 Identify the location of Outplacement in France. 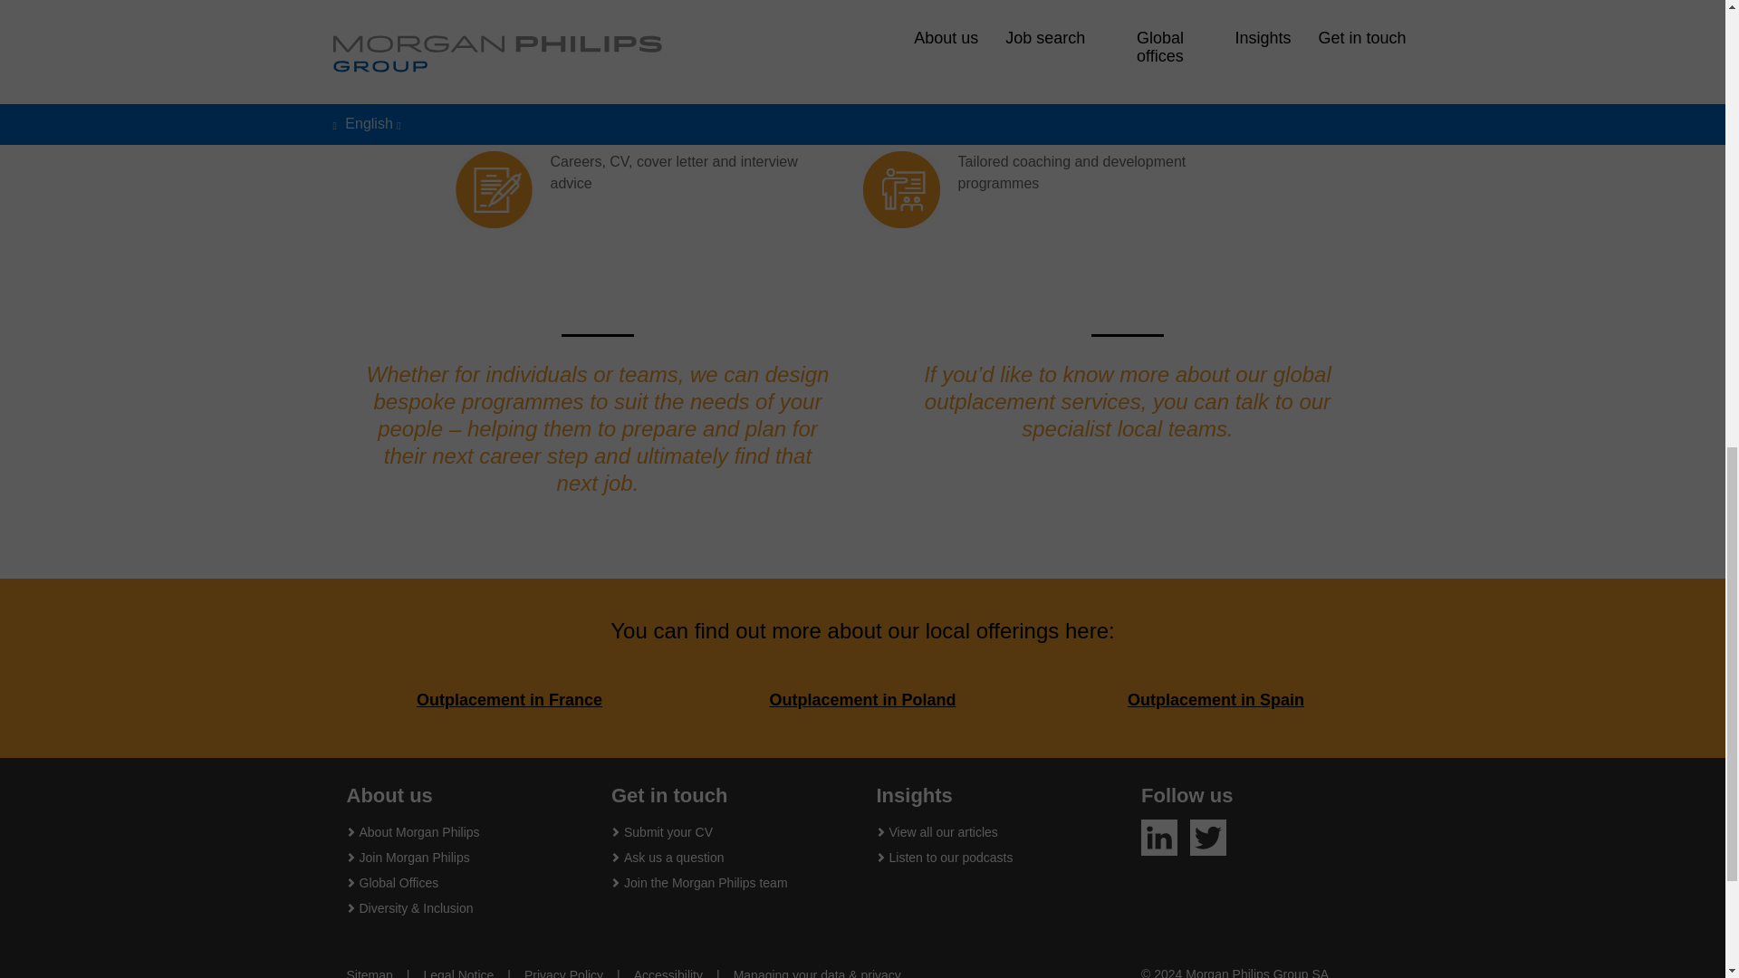
(509, 699).